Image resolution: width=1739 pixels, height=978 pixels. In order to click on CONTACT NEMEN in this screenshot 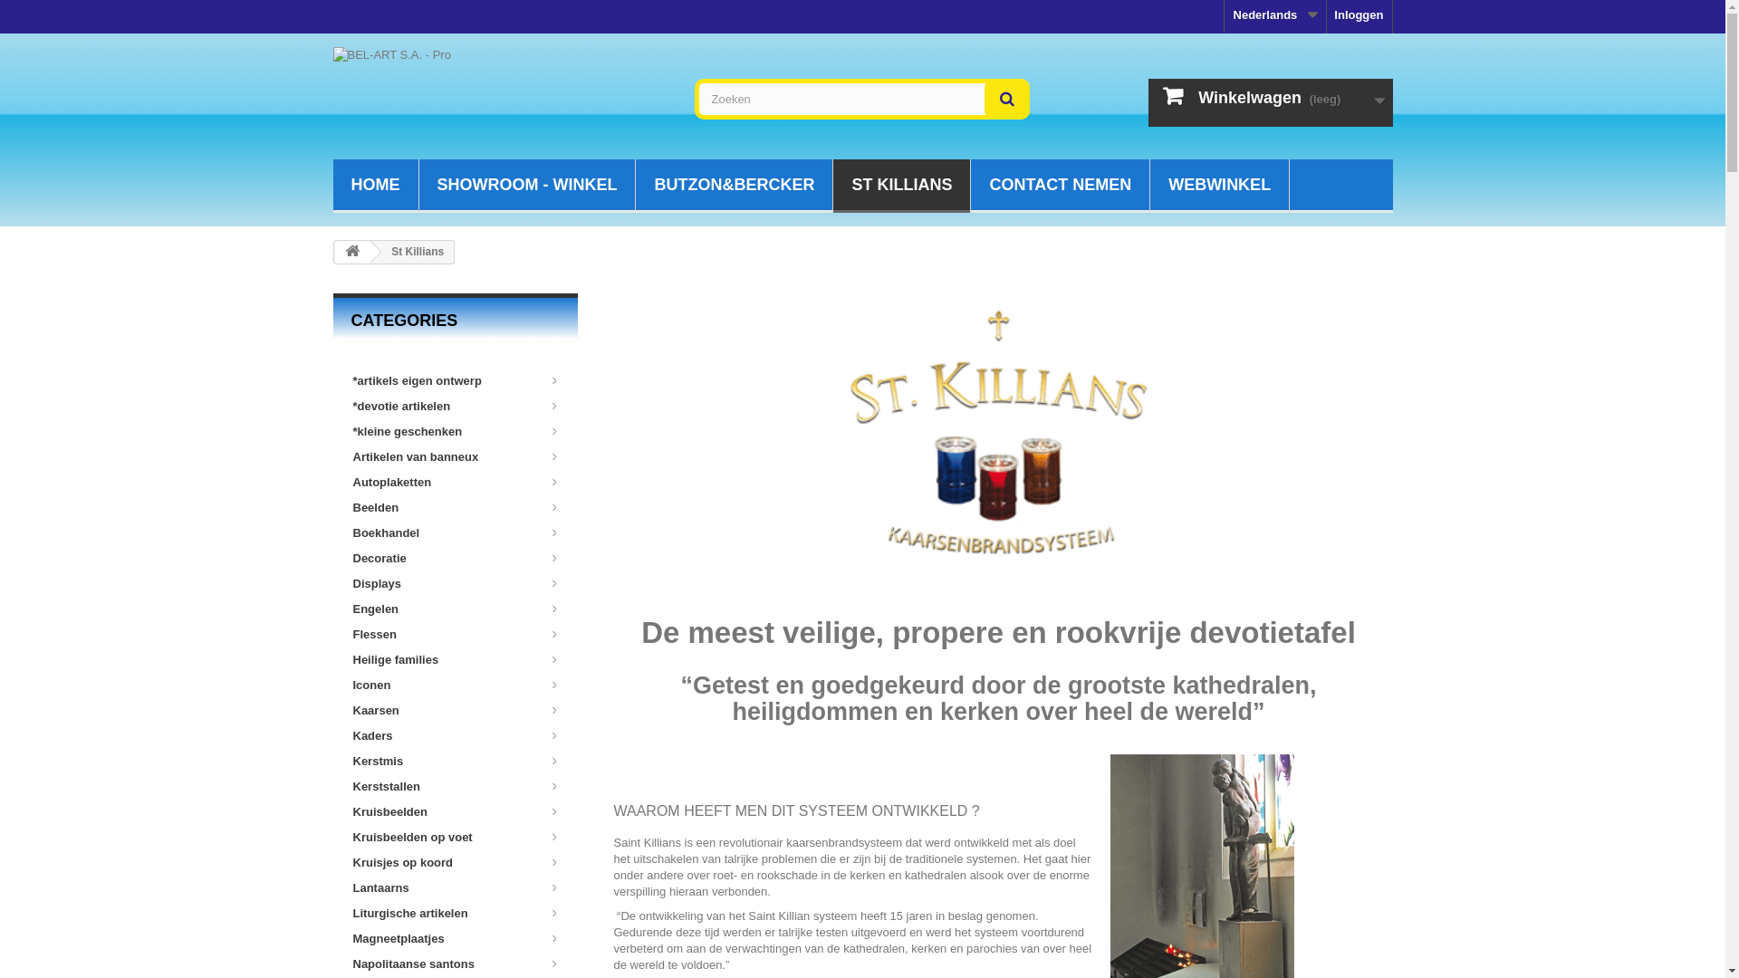, I will do `click(1060, 187)`.